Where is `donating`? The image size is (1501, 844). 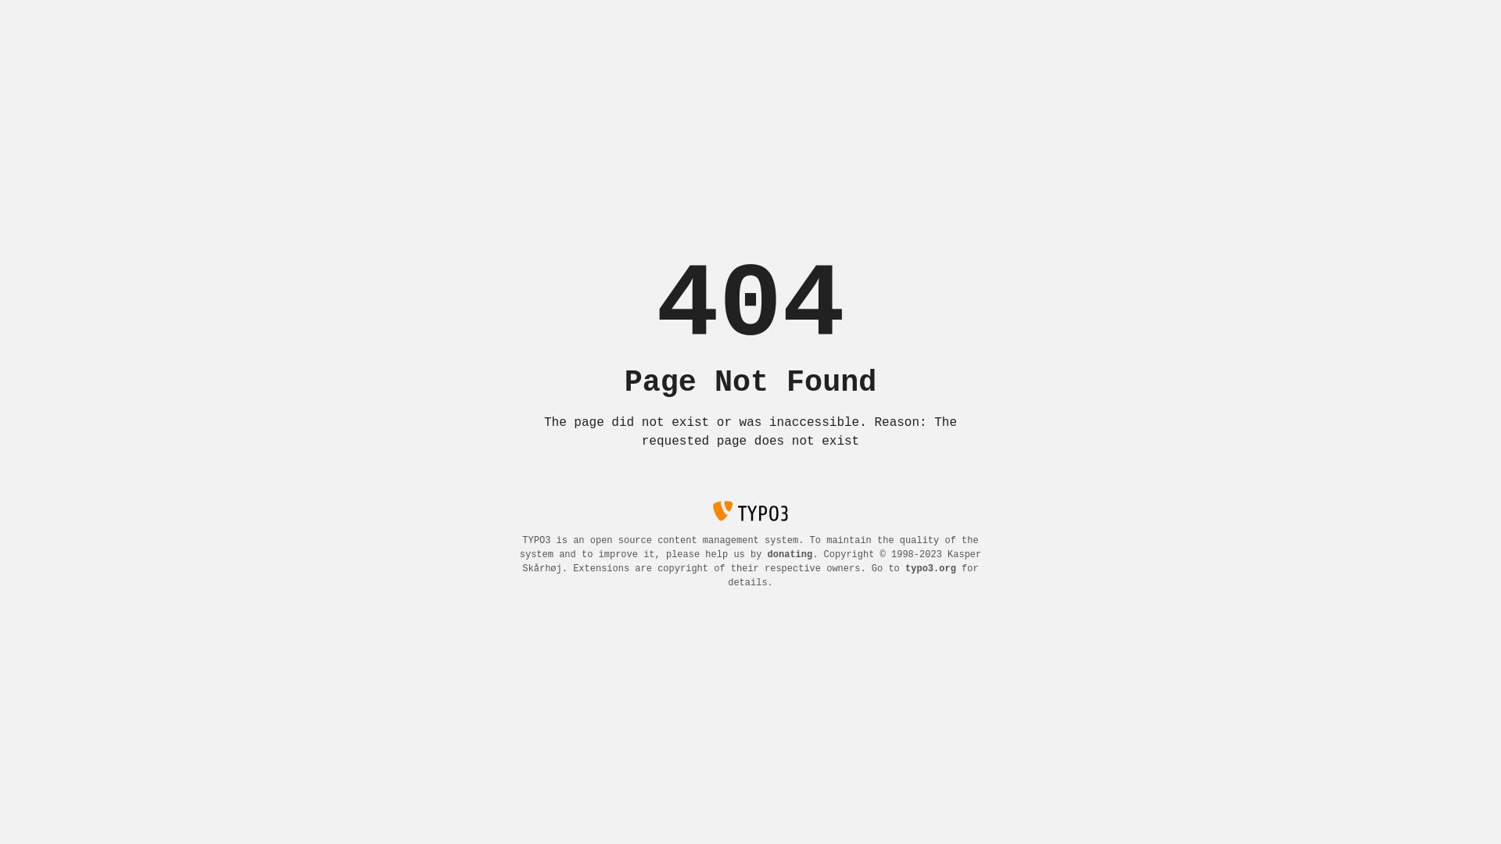 donating is located at coordinates (790, 555).